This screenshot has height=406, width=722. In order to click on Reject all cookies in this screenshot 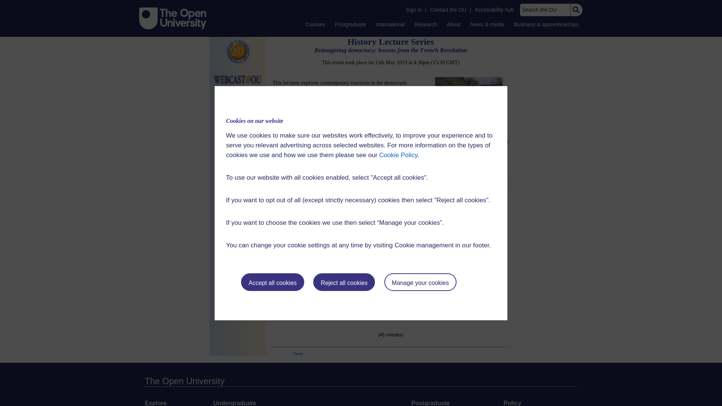, I will do `click(344, 282)`.